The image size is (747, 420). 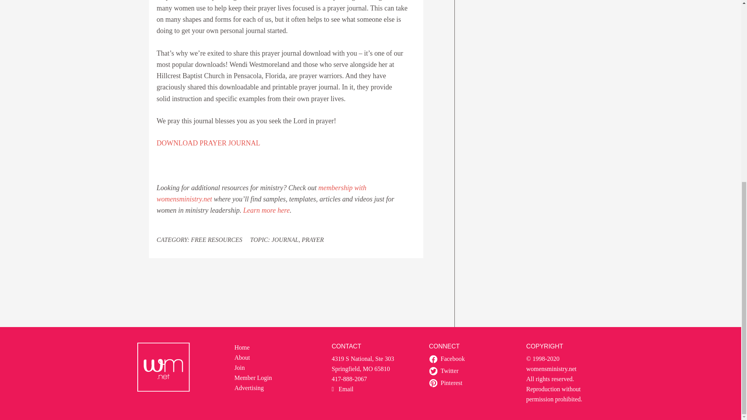 What do you see at coordinates (285, 240) in the screenshot?
I see `JOURNAL` at bounding box center [285, 240].